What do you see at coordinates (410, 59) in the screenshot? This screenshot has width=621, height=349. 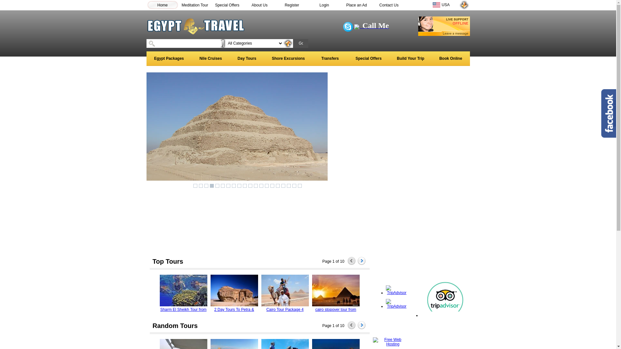 I see `Build Your Trip` at bounding box center [410, 59].